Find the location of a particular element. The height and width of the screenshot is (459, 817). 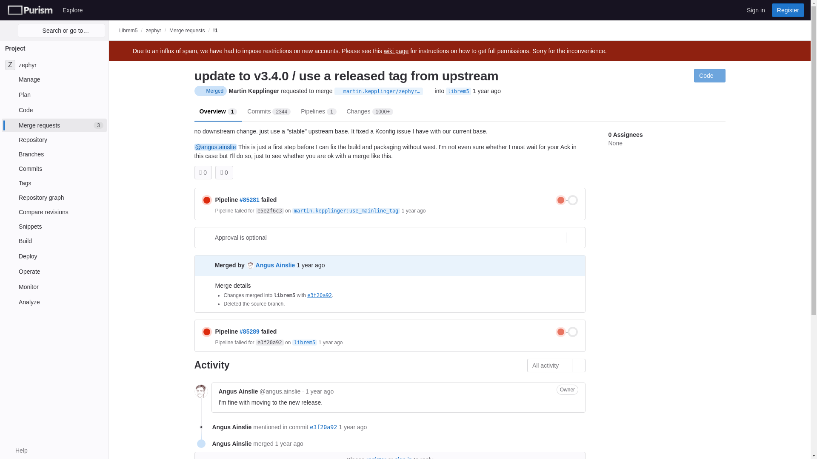

Monitor is located at coordinates (339, 91).